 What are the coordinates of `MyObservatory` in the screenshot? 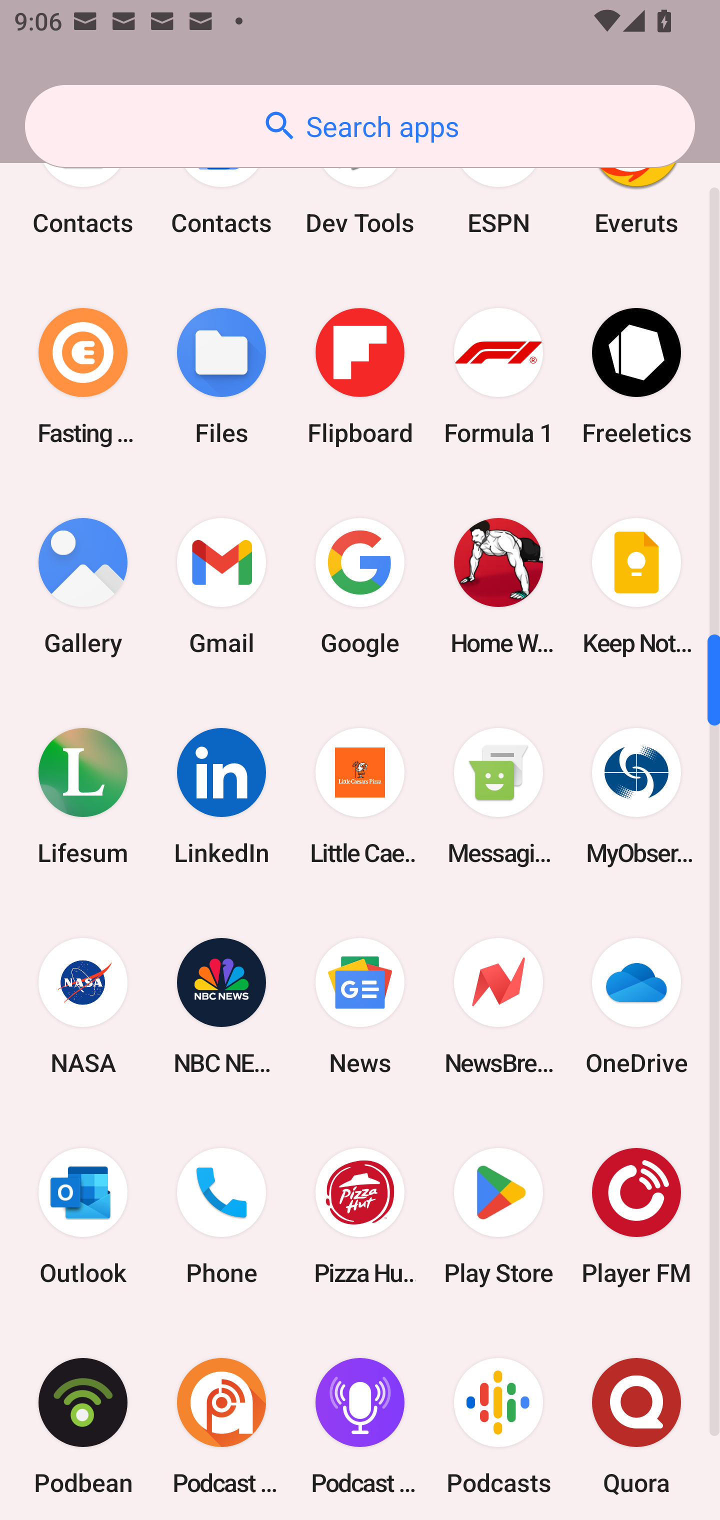 It's located at (636, 796).